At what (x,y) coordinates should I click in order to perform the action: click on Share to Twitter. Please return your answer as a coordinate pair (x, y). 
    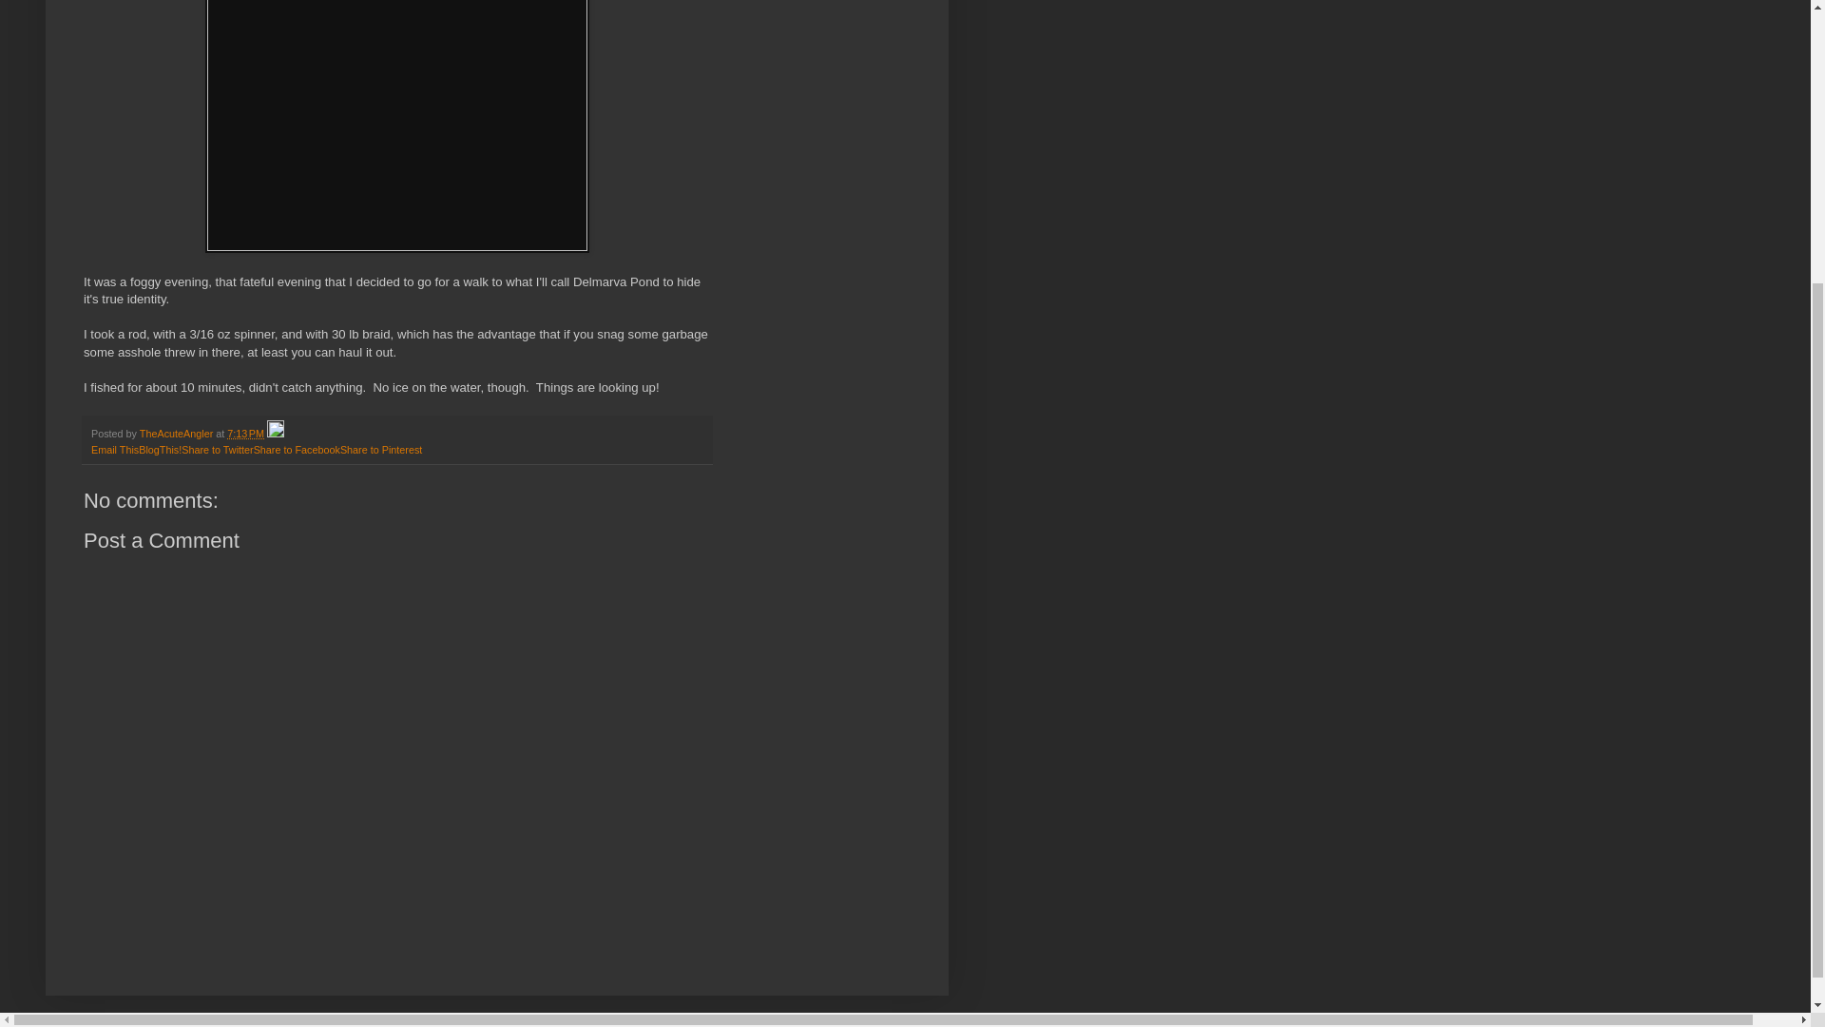
    Looking at the image, I should click on (217, 449).